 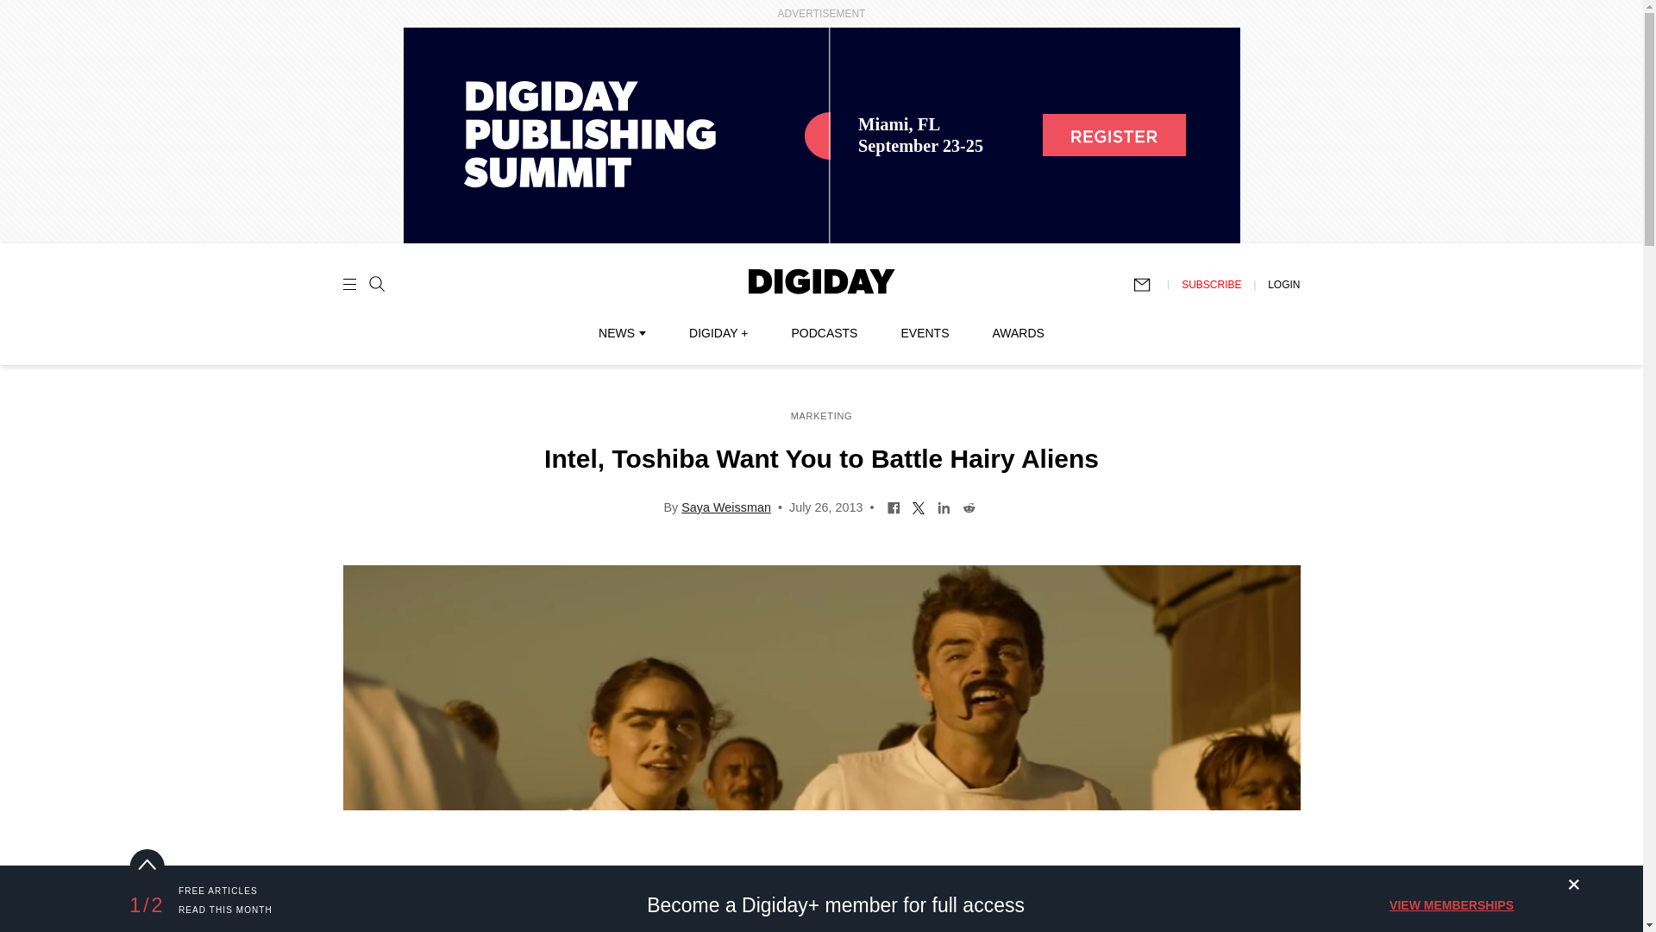 What do you see at coordinates (1211, 284) in the screenshot?
I see `SUBSCRIBE` at bounding box center [1211, 284].